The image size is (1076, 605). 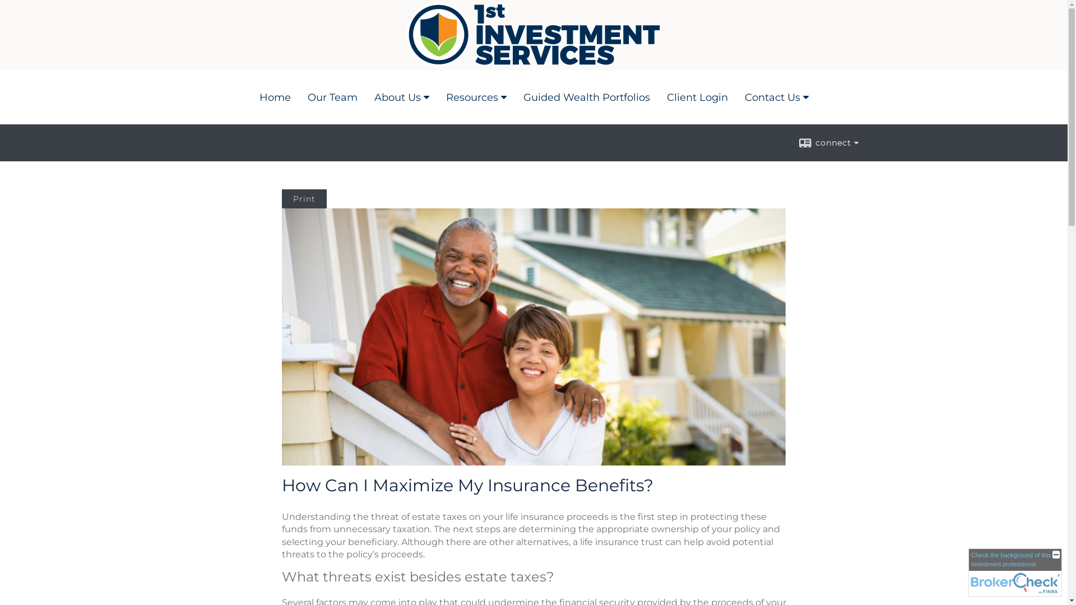 What do you see at coordinates (777, 97) in the screenshot?
I see `Contact Us` at bounding box center [777, 97].